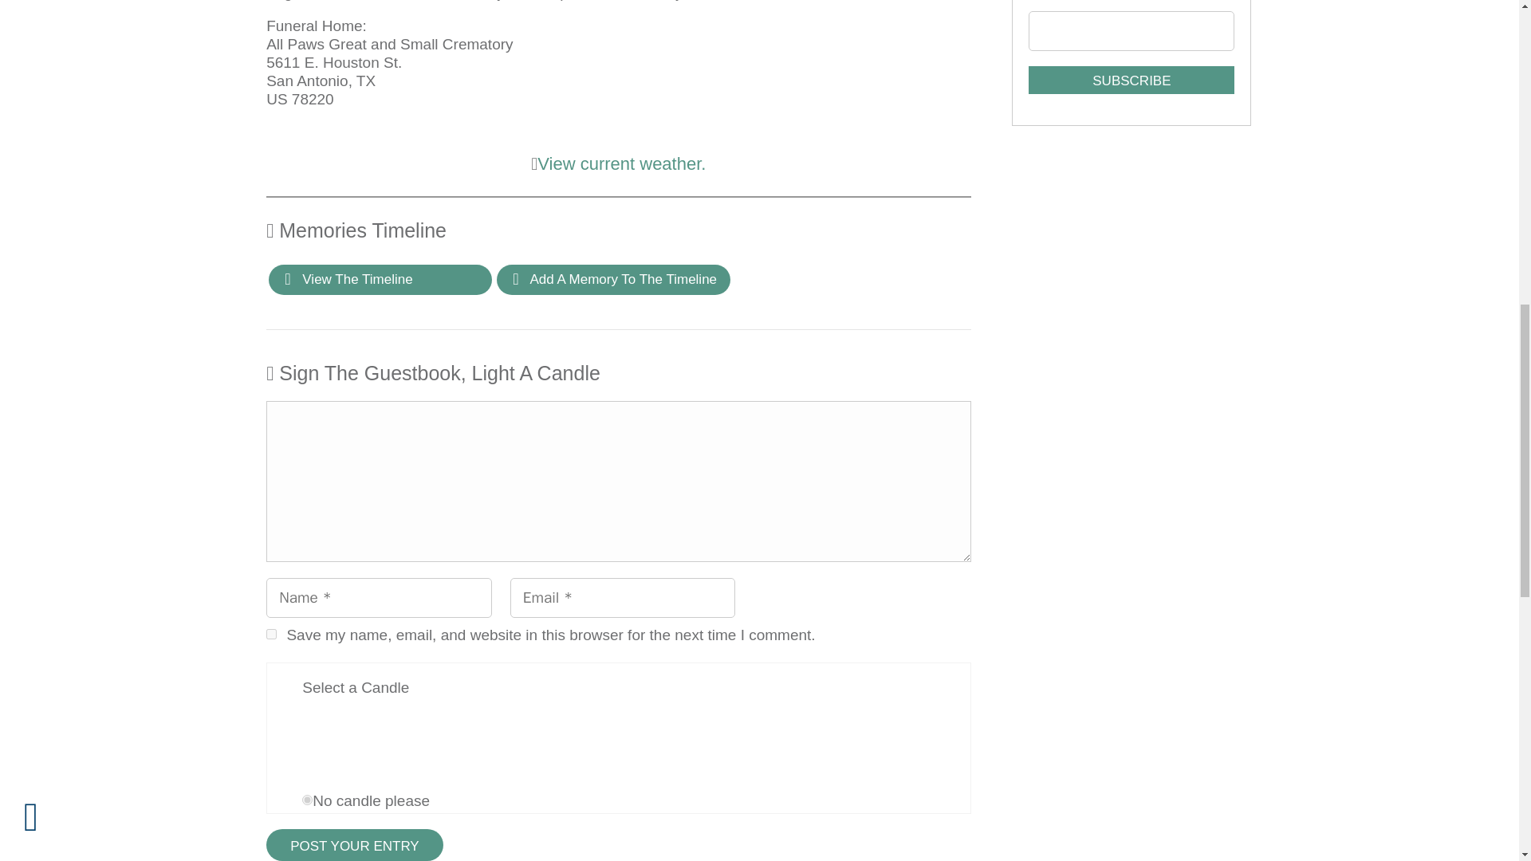 This screenshot has height=861, width=1531. I want to click on Subscribe, so click(1131, 80).